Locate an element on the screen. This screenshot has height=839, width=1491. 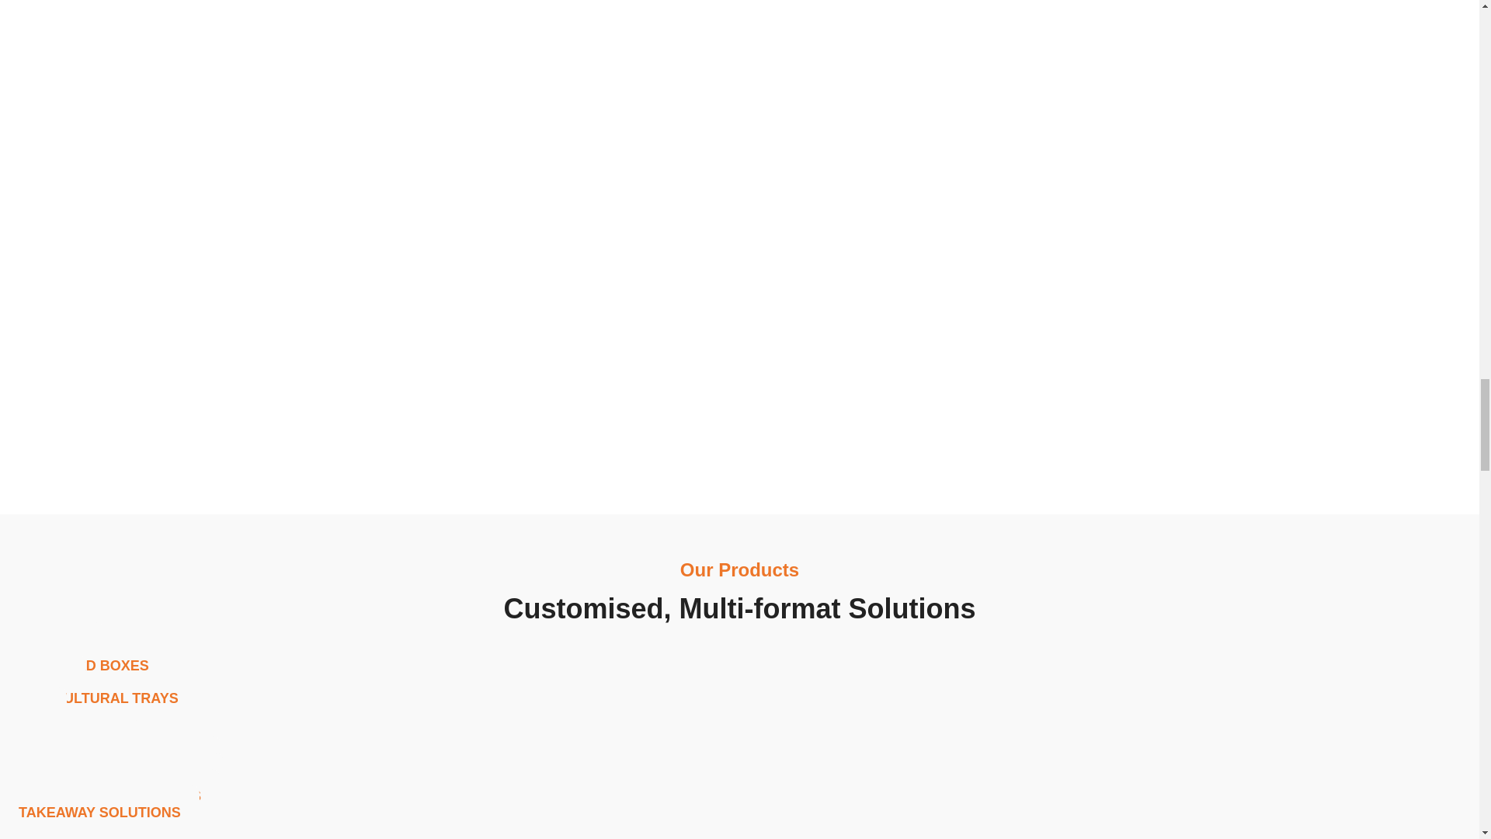
Main page 6 is located at coordinates (56, 685).